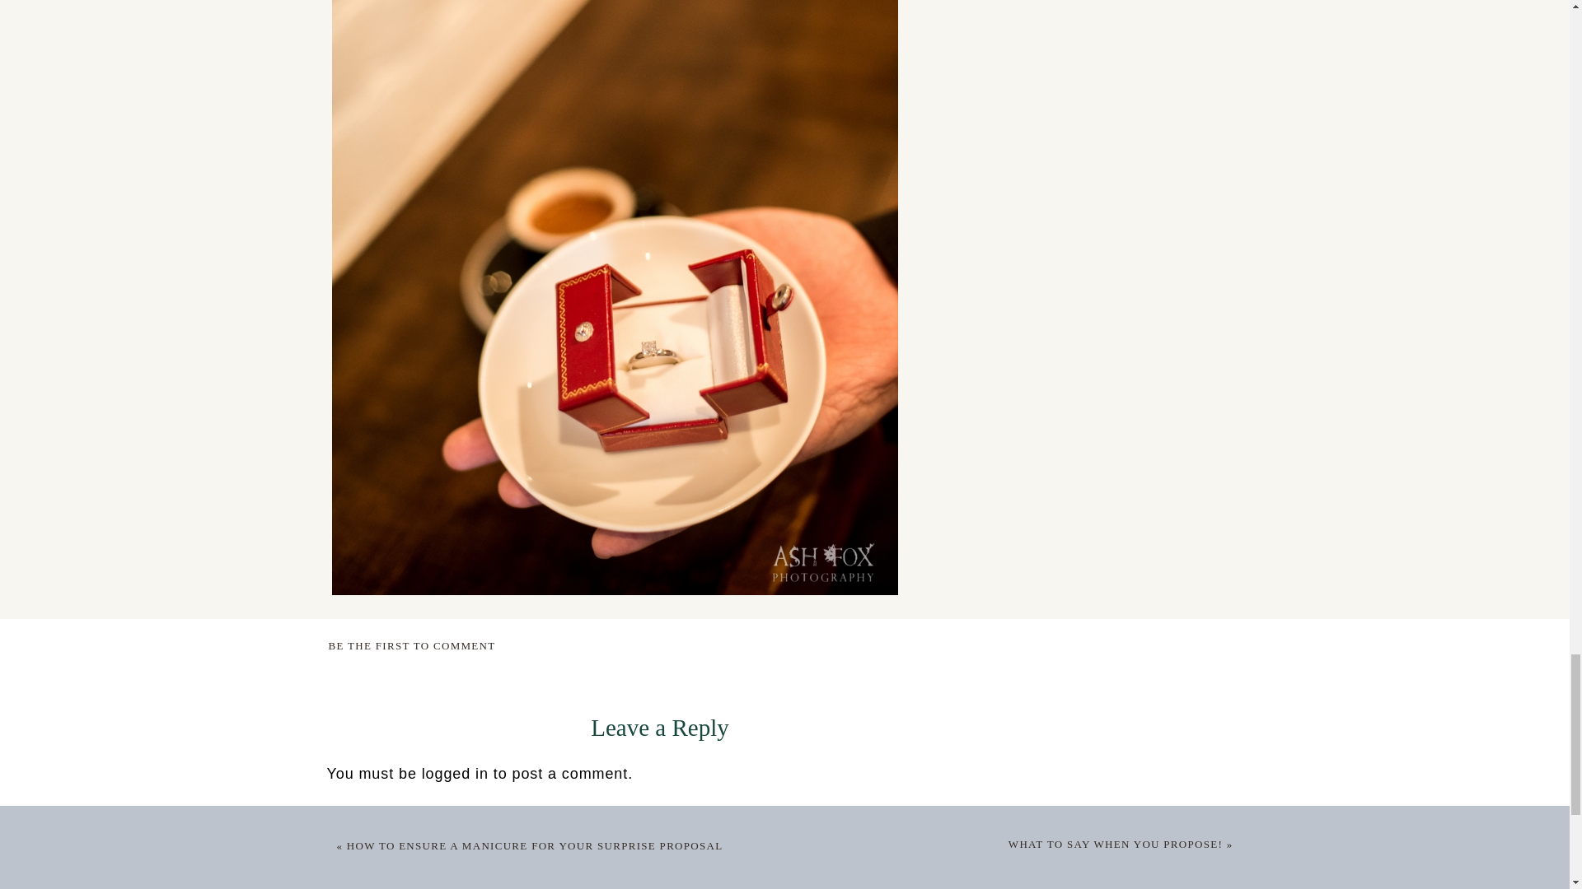 Image resolution: width=1582 pixels, height=889 pixels. I want to click on BE THE FIRST TO COMMENT, so click(410, 645).